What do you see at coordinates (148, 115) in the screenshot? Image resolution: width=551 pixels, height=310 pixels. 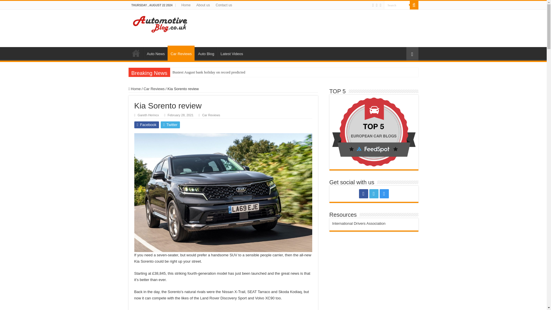 I see `Gareth Herincx` at bounding box center [148, 115].